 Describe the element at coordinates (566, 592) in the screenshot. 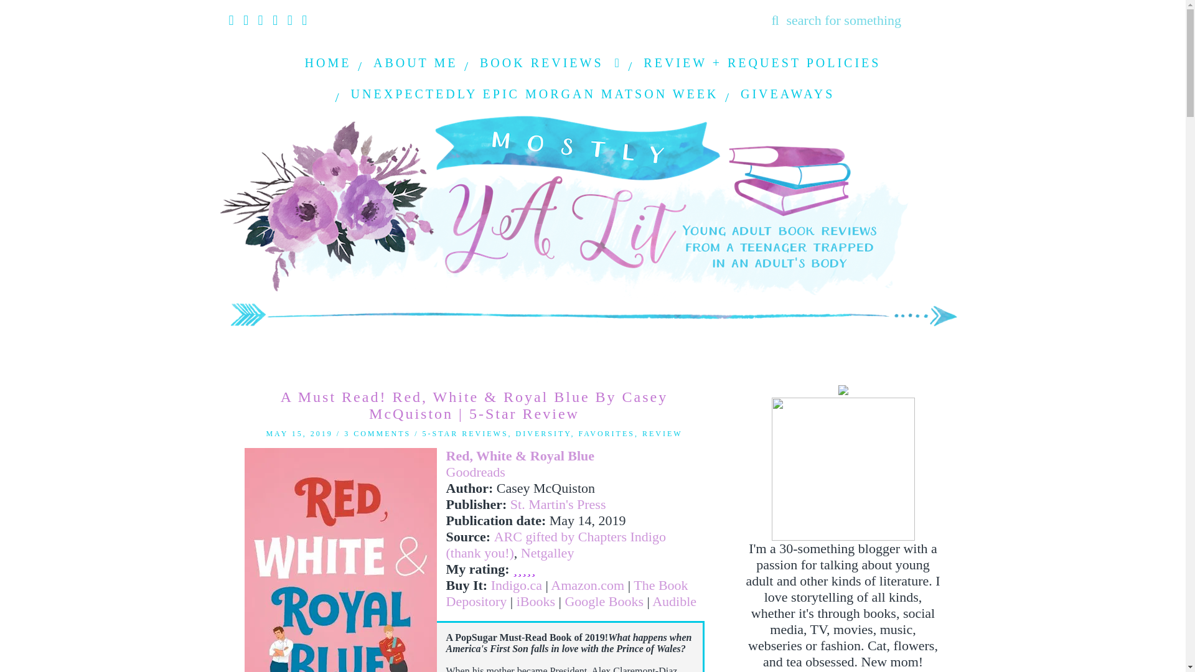

I see `The Book Depository` at that location.